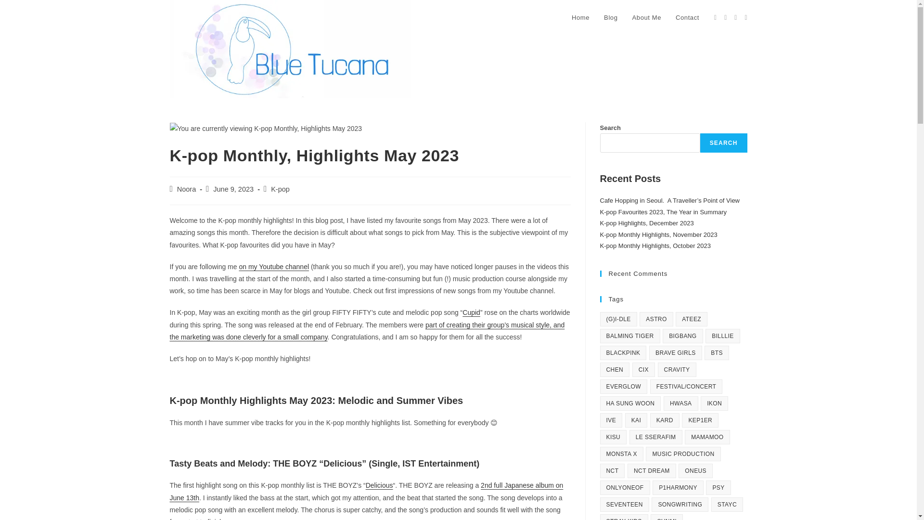 This screenshot has height=520, width=924. I want to click on 2nd full Japanese album on June 13th, so click(366, 491).